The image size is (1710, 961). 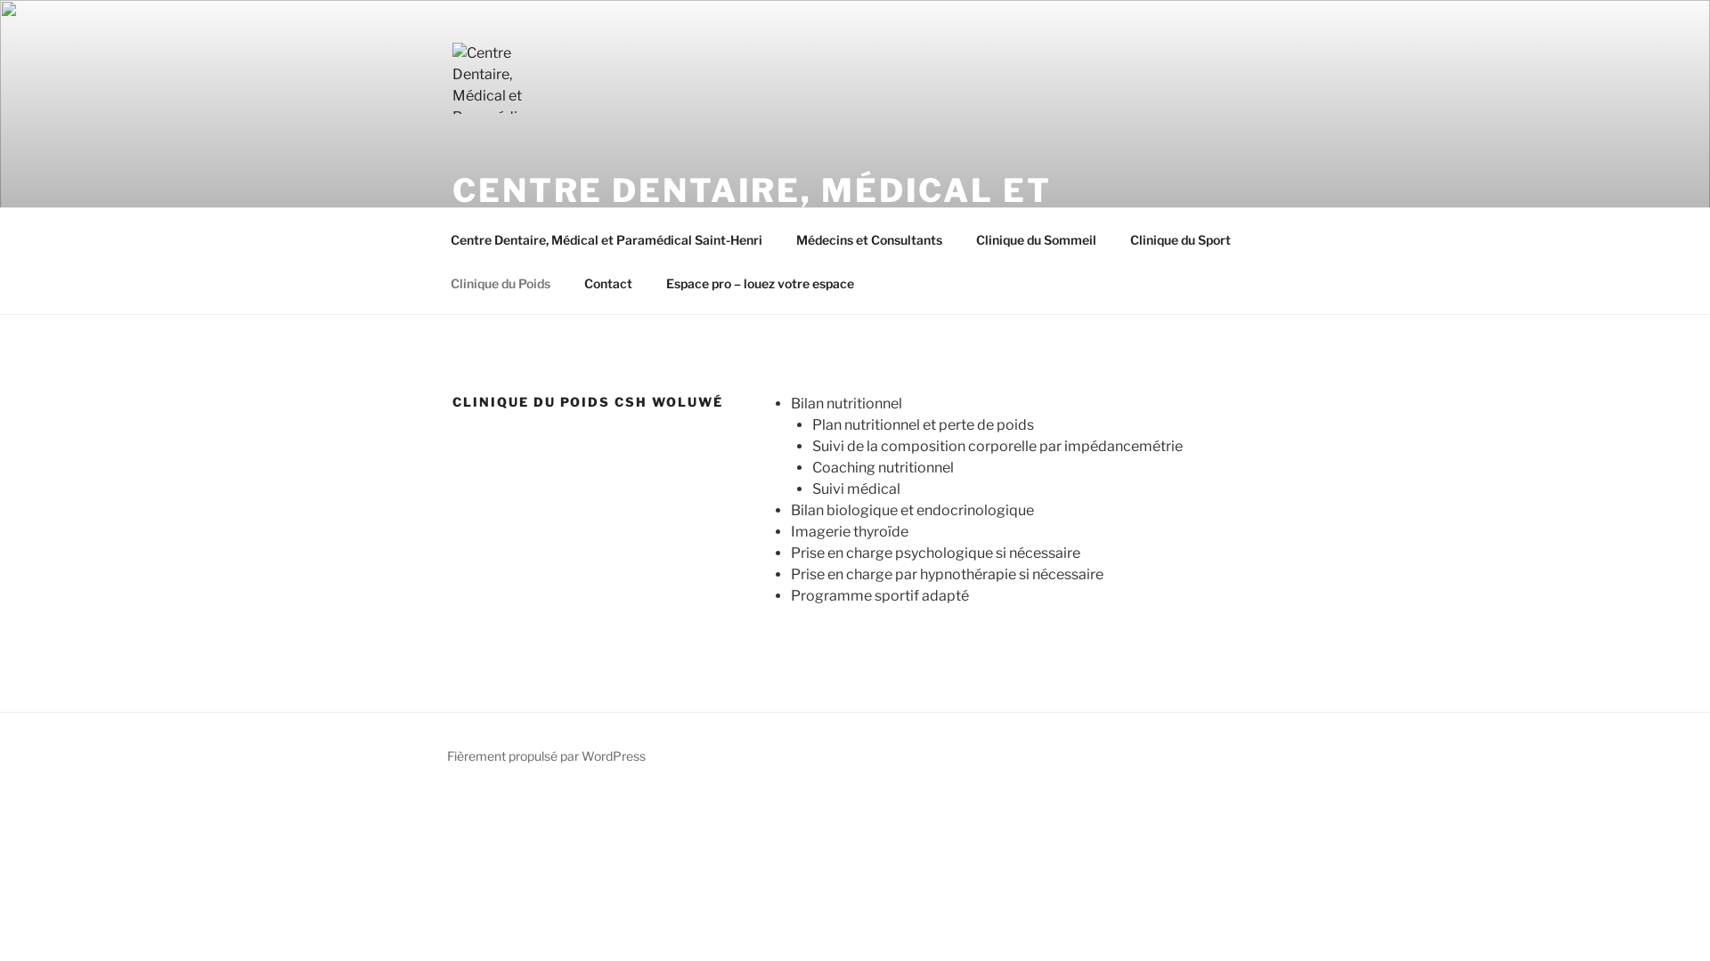 I want to click on Clinique du Sommeil, so click(x=1036, y=238).